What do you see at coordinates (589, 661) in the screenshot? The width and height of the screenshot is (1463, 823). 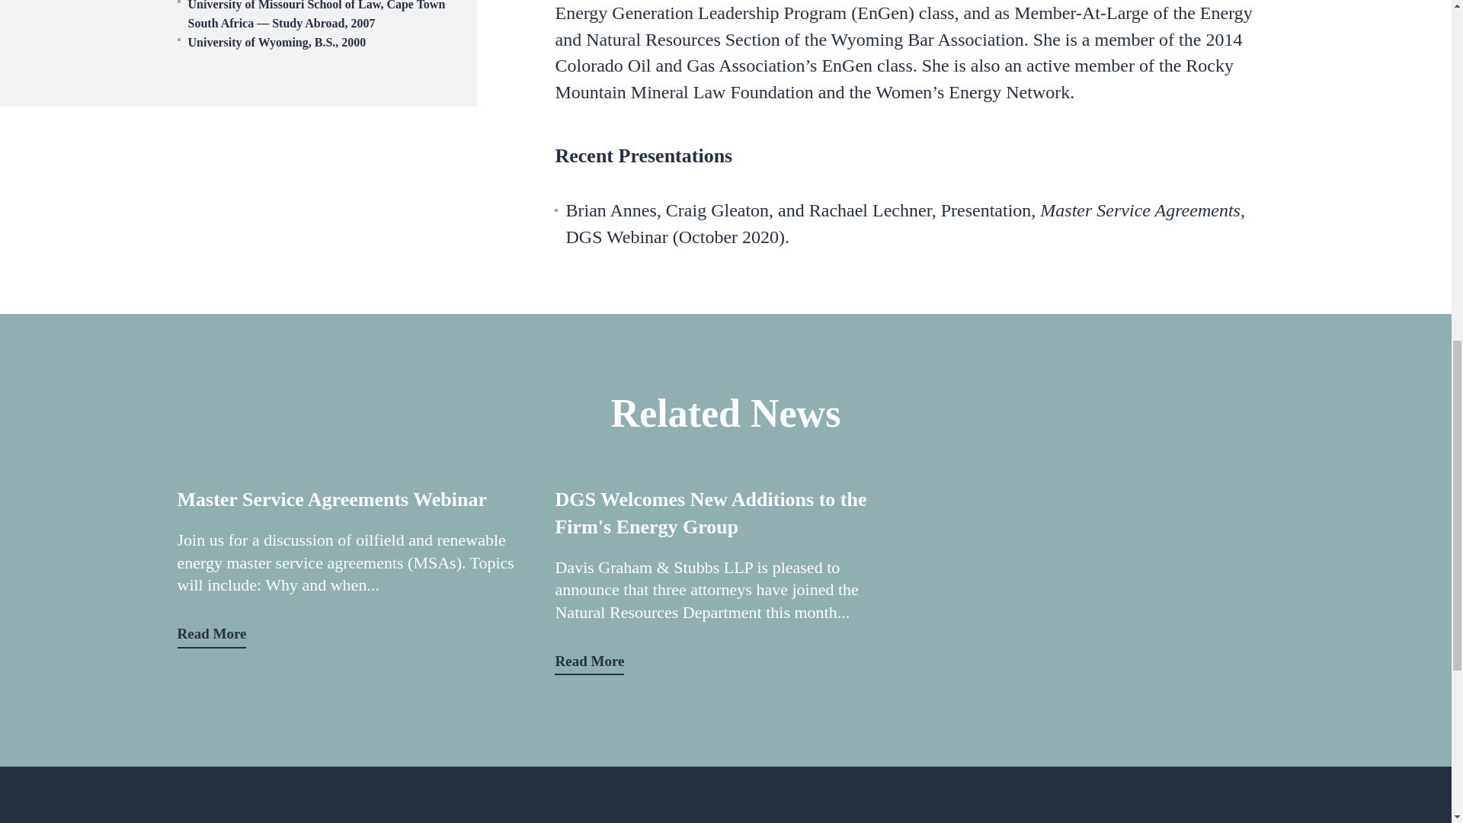 I see `Read More` at bounding box center [589, 661].